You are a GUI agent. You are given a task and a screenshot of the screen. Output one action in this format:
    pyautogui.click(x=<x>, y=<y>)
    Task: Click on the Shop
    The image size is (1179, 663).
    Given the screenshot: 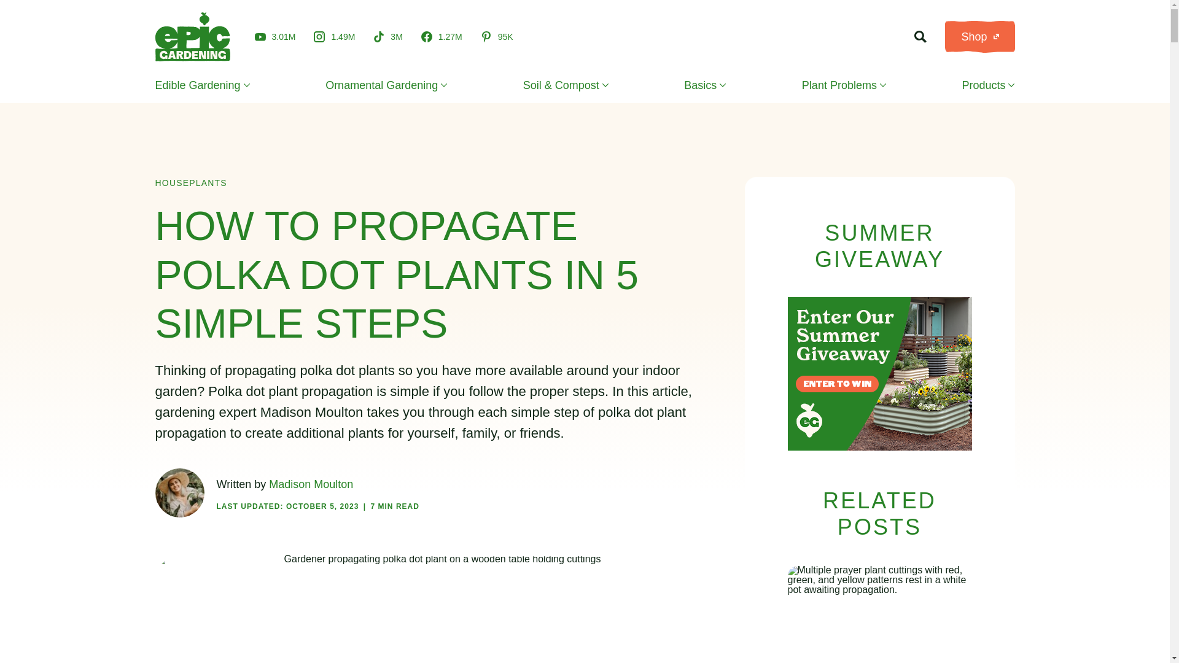 What is the action you would take?
    pyautogui.click(x=979, y=37)
    